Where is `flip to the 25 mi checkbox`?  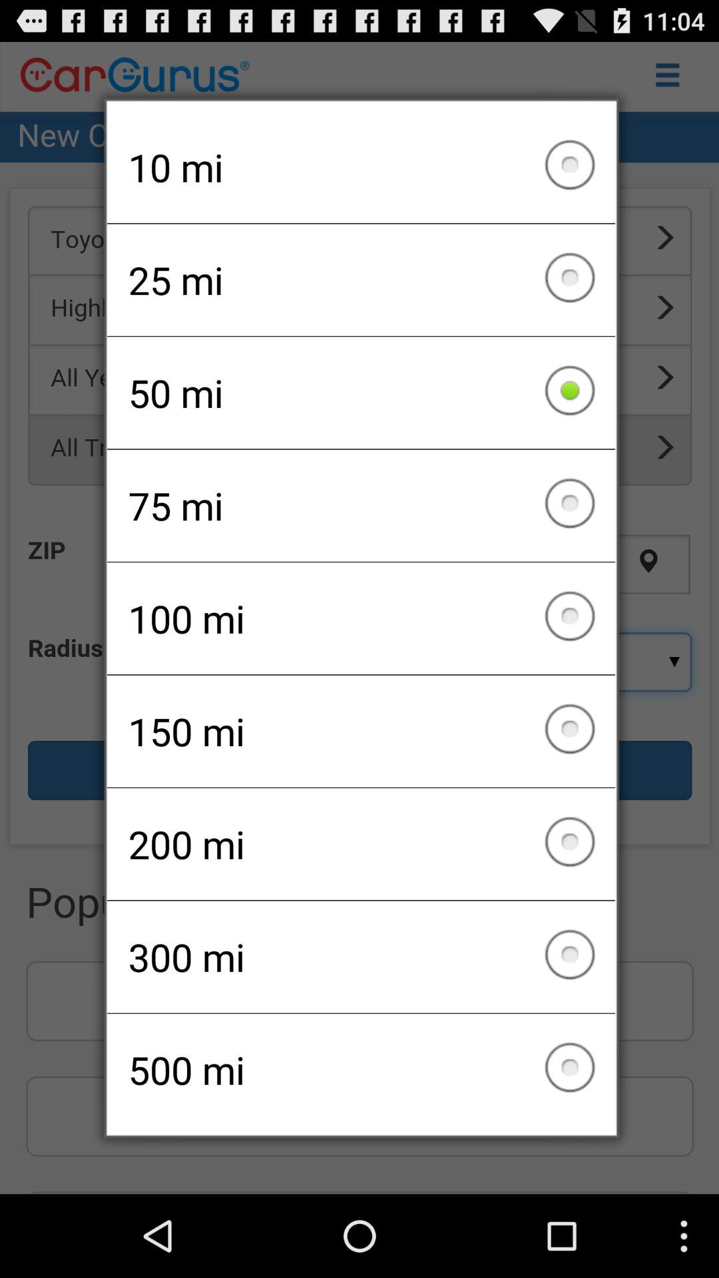
flip to the 25 mi checkbox is located at coordinates (361, 280).